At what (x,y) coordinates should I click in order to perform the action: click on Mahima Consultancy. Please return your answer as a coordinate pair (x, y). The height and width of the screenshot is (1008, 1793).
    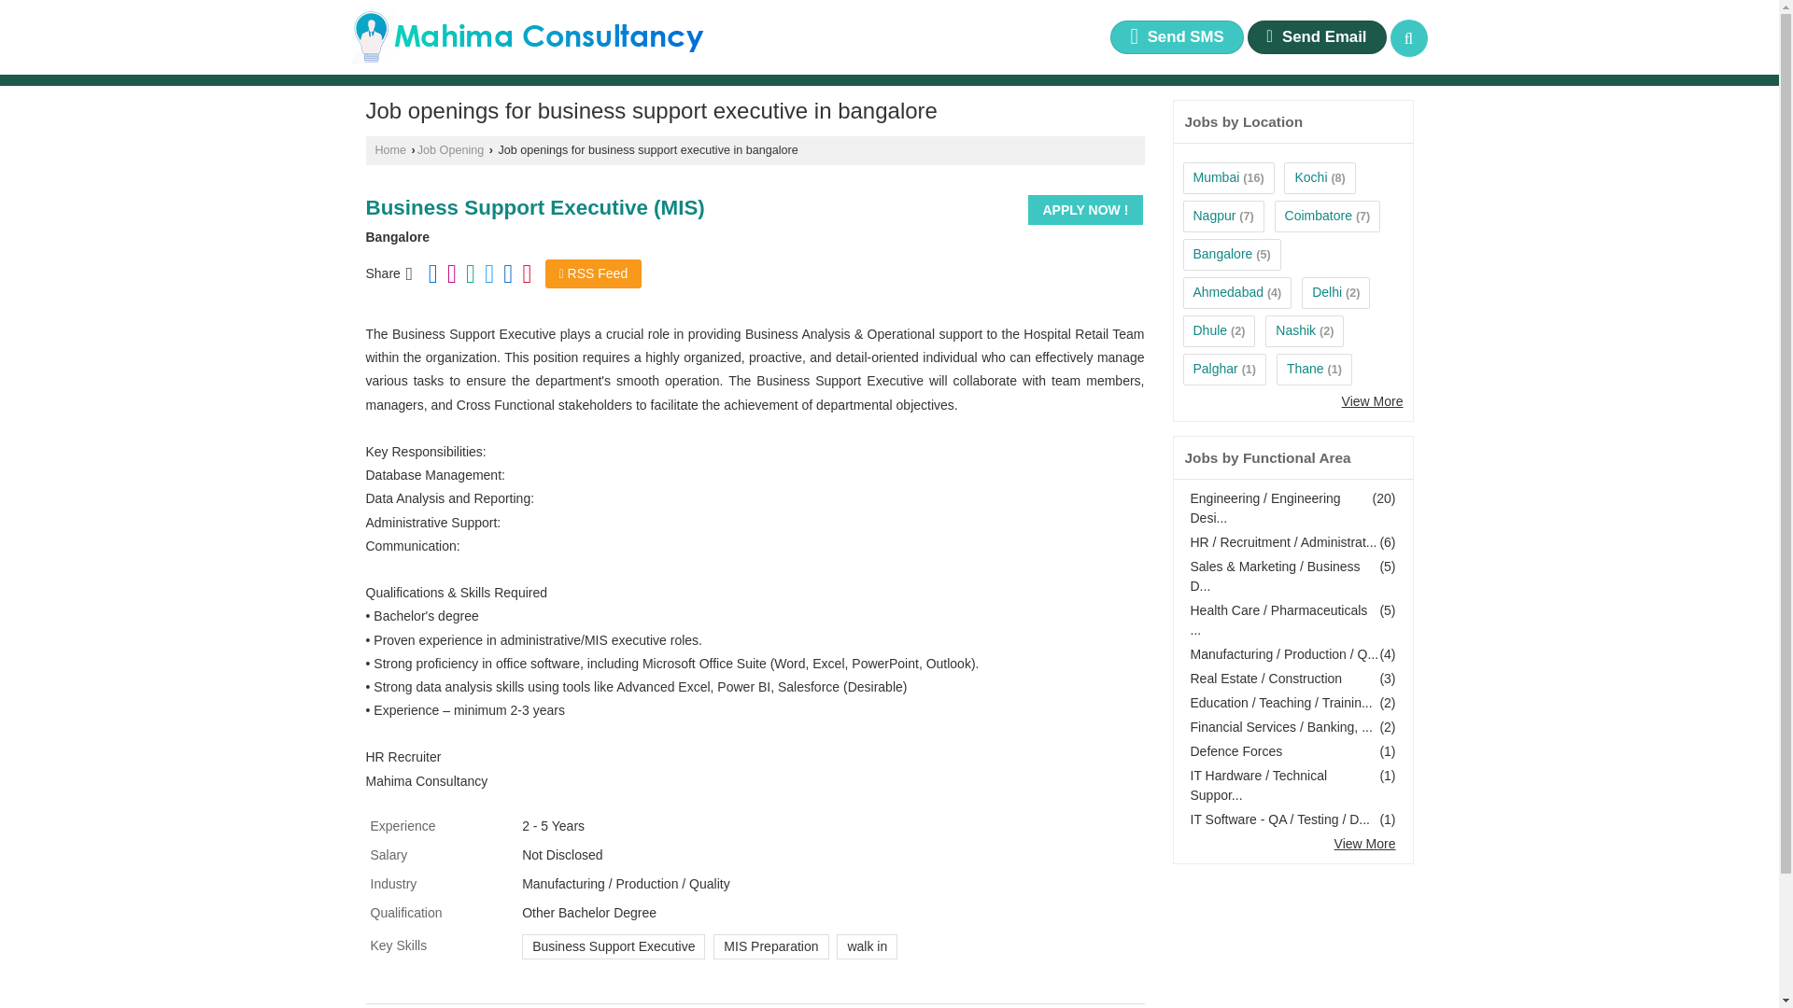
    Looking at the image, I should click on (528, 37).